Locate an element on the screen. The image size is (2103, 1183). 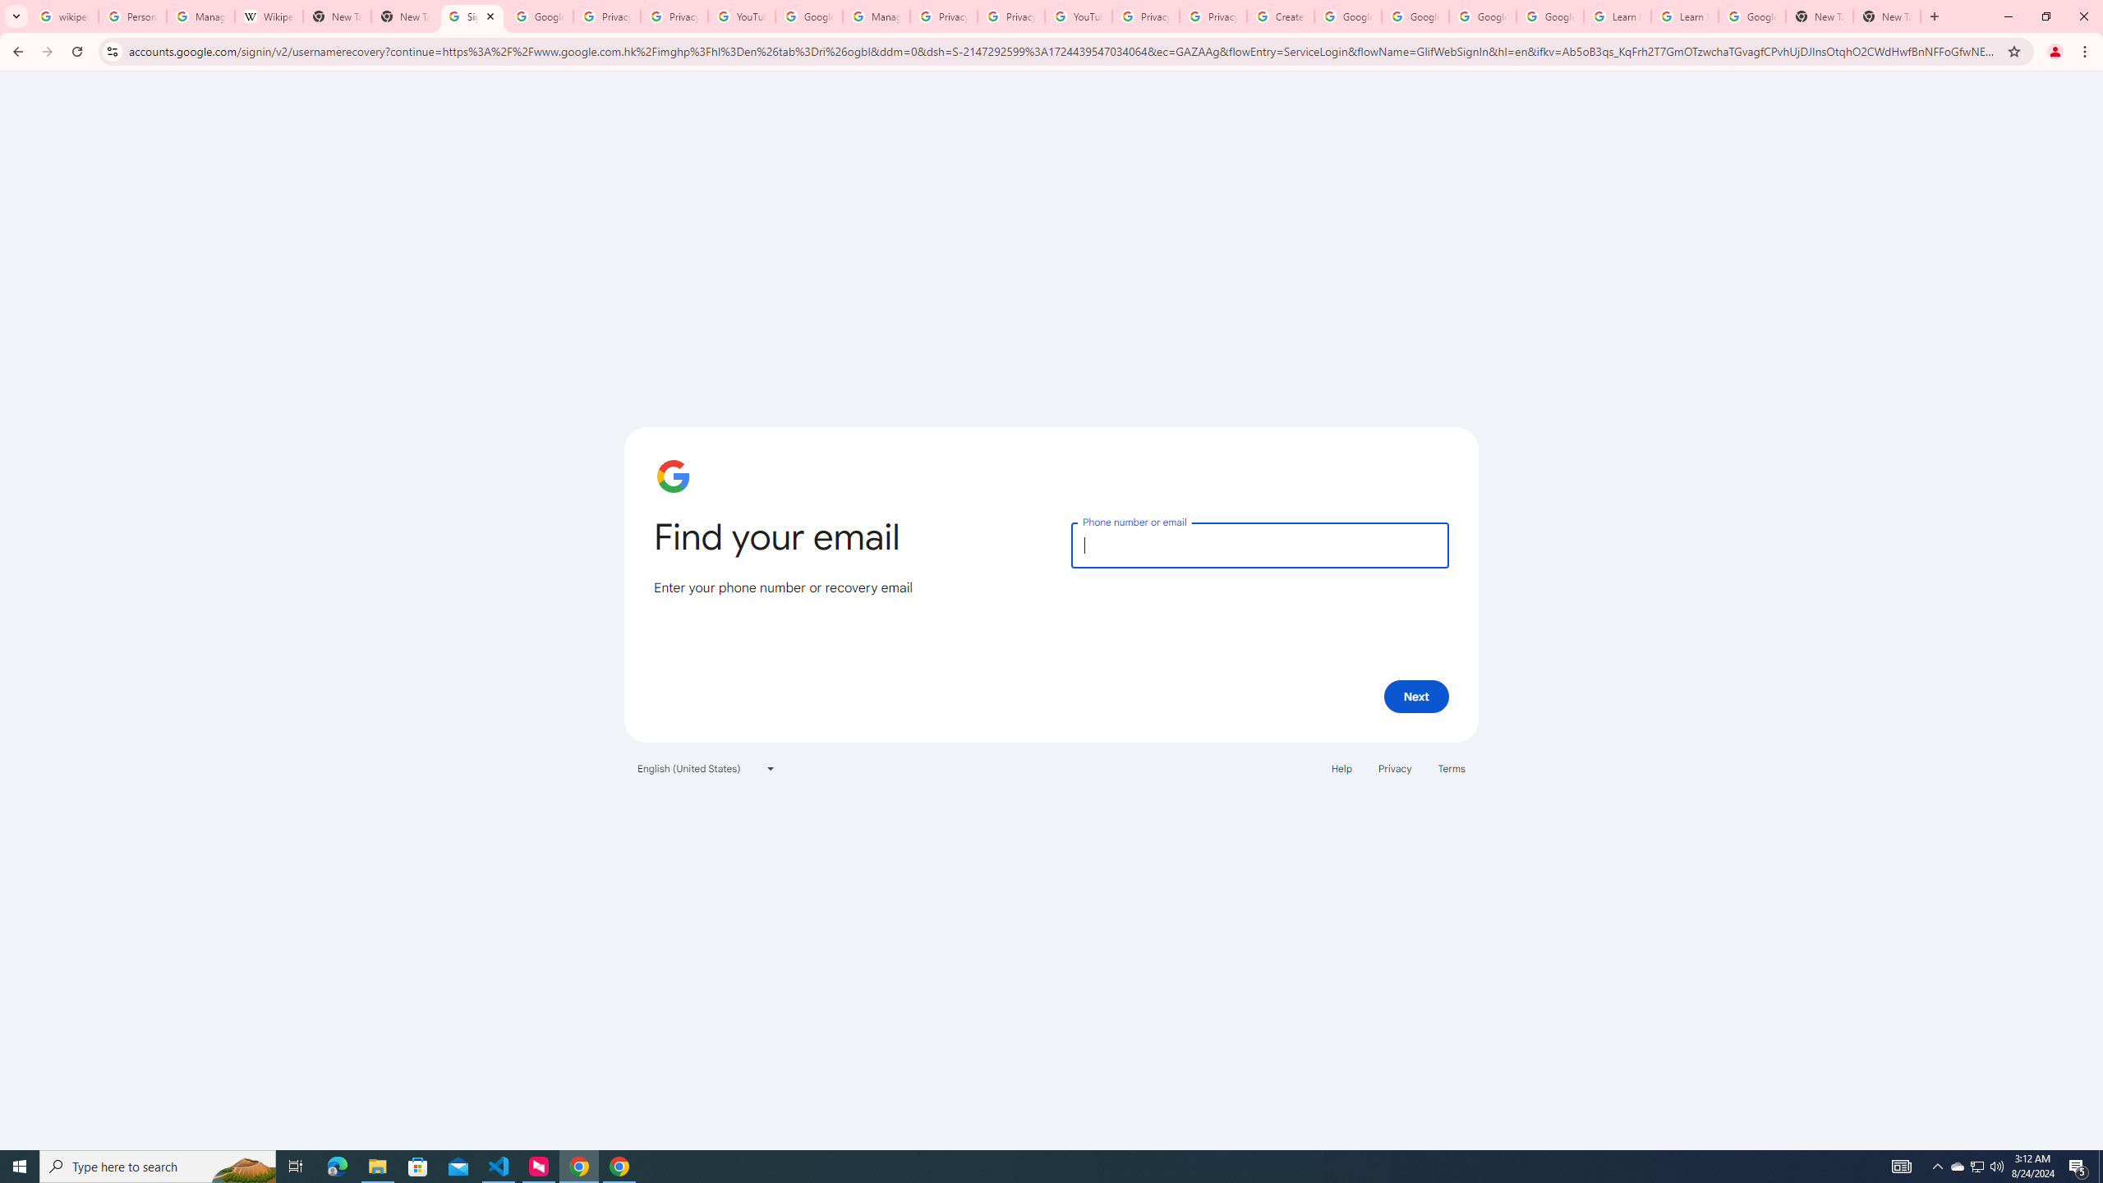
YouTube is located at coordinates (1078, 16).